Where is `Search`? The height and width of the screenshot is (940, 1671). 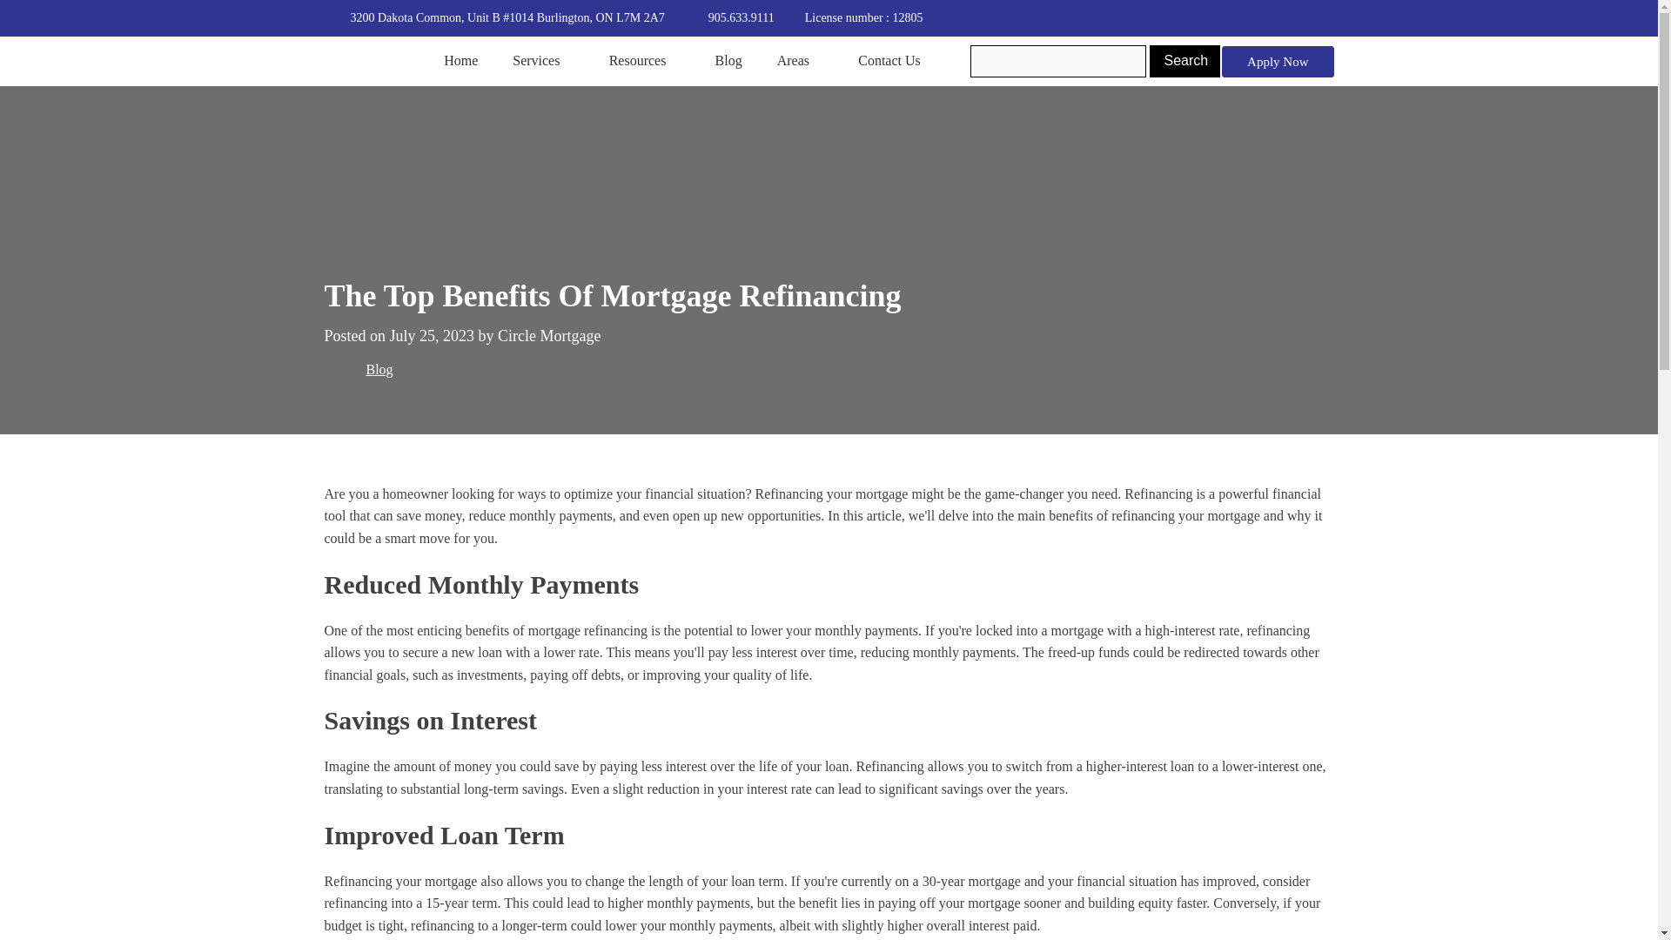 Search is located at coordinates (1184, 60).